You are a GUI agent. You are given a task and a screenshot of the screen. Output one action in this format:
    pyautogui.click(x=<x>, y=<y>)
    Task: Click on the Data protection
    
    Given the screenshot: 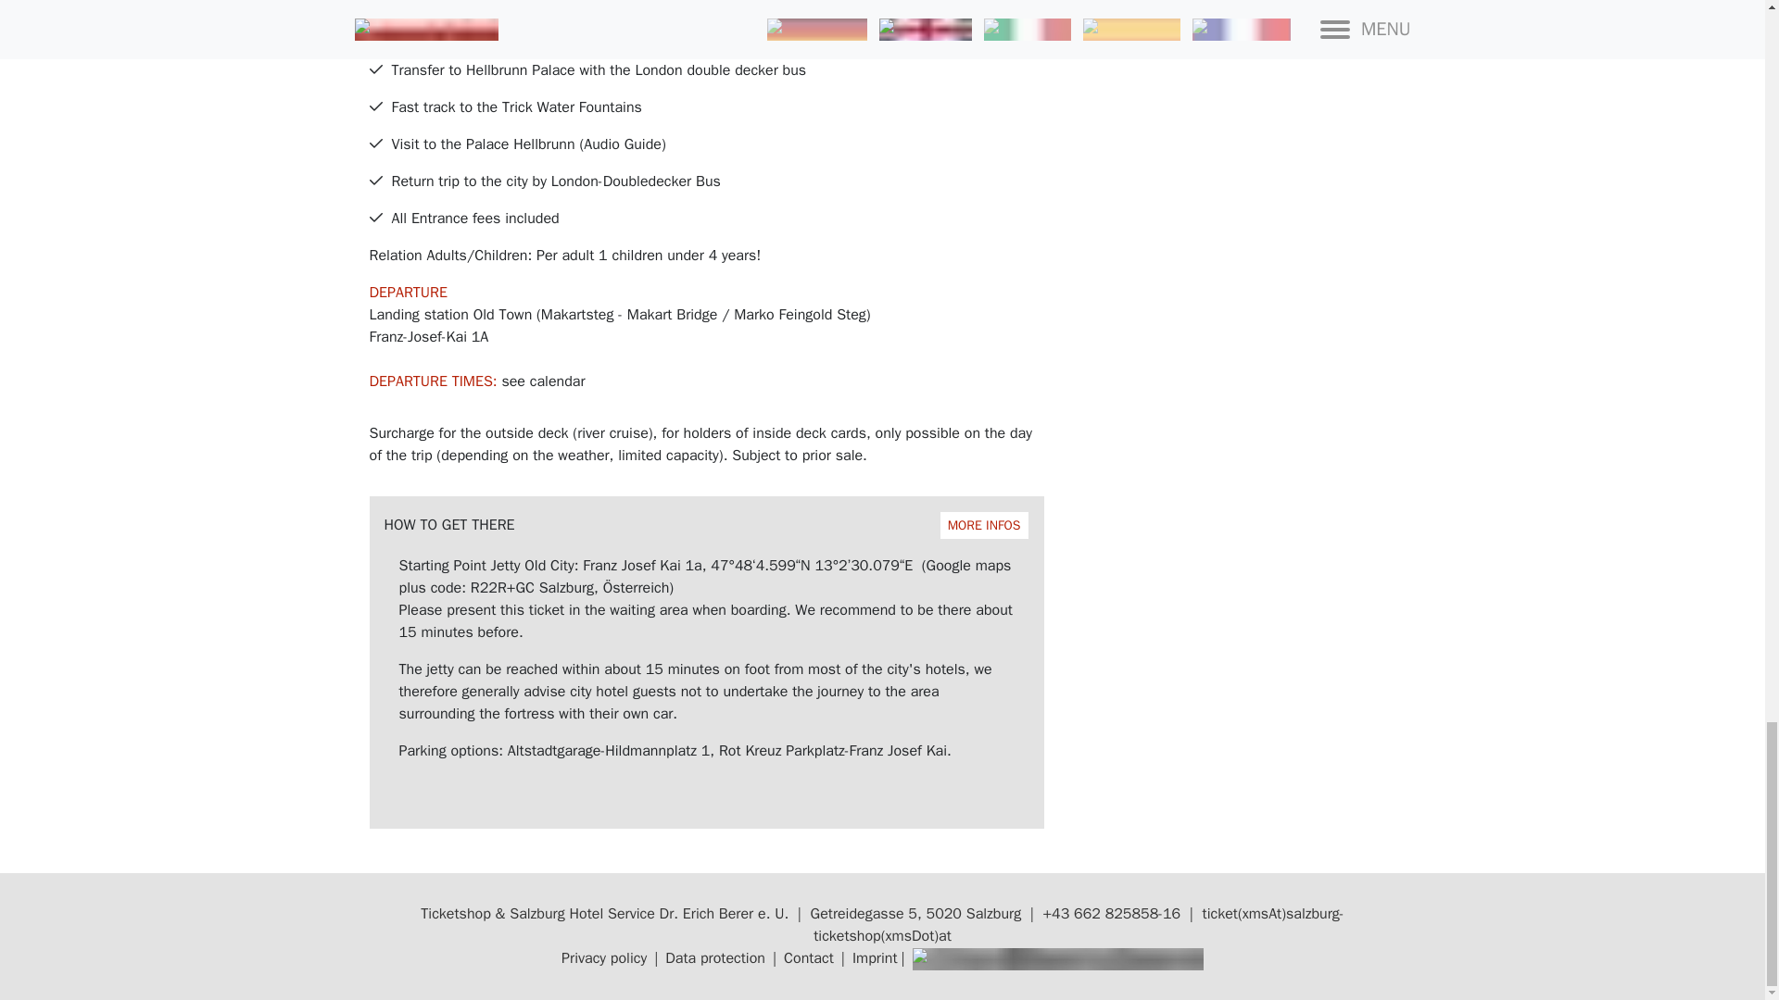 What is the action you would take?
    pyautogui.click(x=715, y=957)
    